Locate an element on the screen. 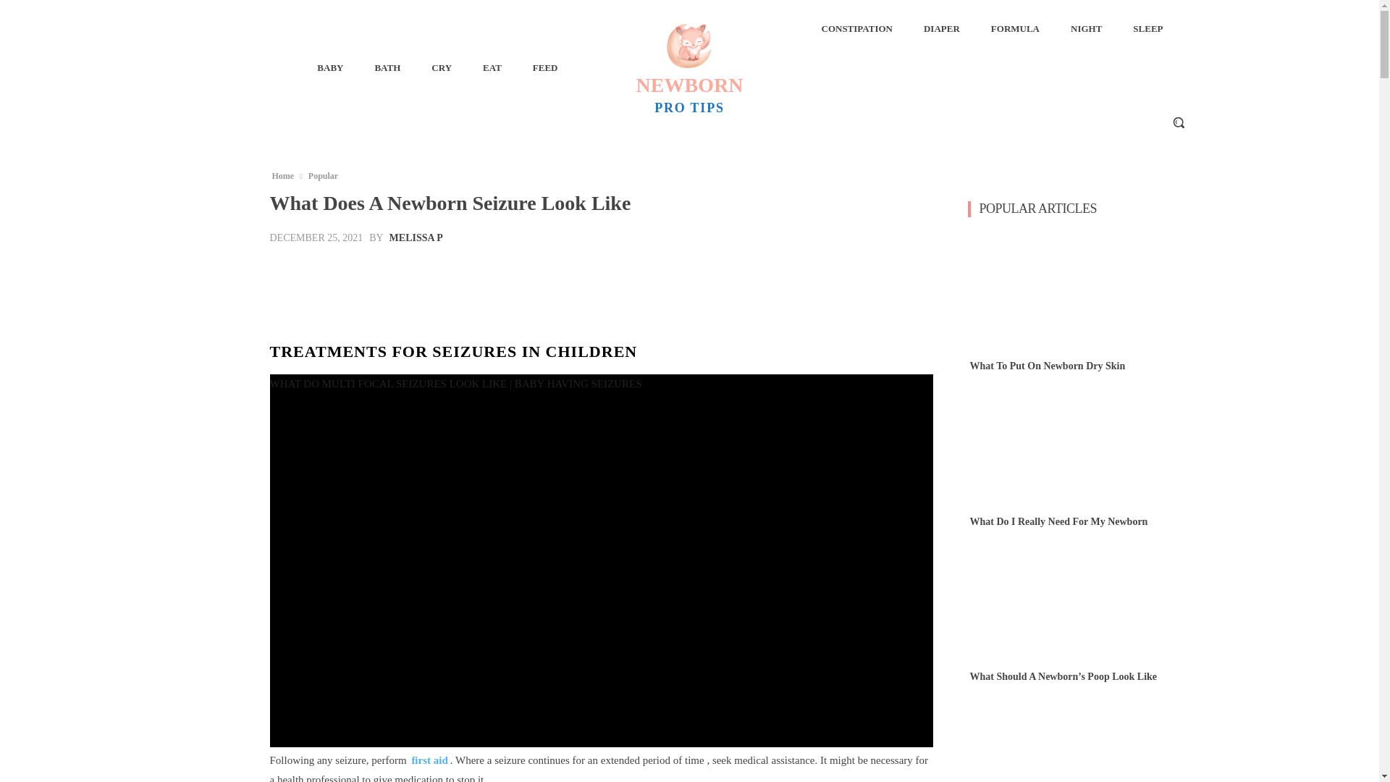 The height and width of the screenshot is (782, 1390). MELISSA P is located at coordinates (1015, 29).